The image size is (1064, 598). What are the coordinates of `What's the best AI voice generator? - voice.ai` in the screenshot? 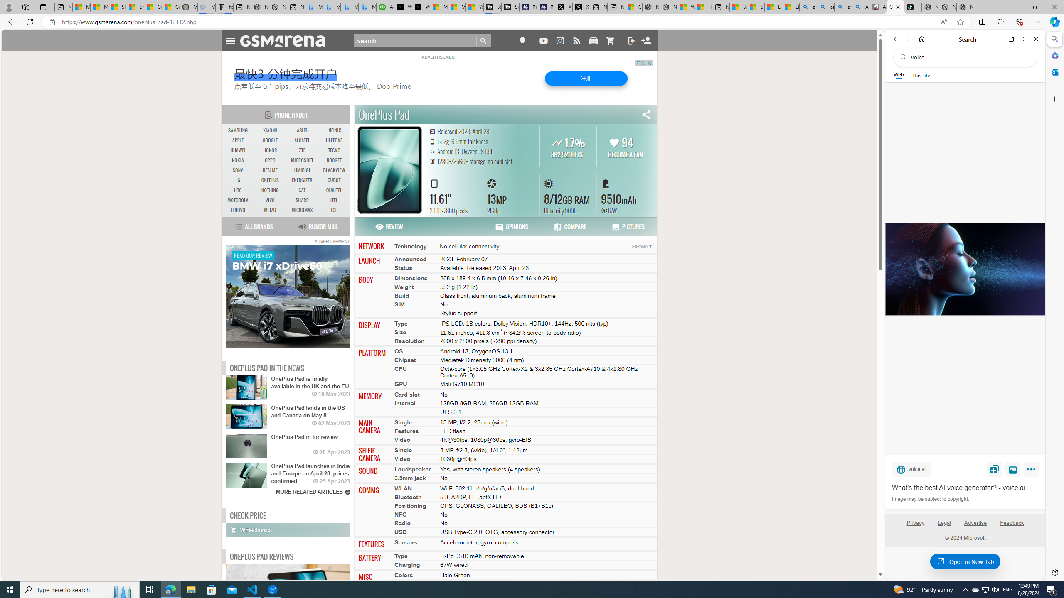 It's located at (965, 488).